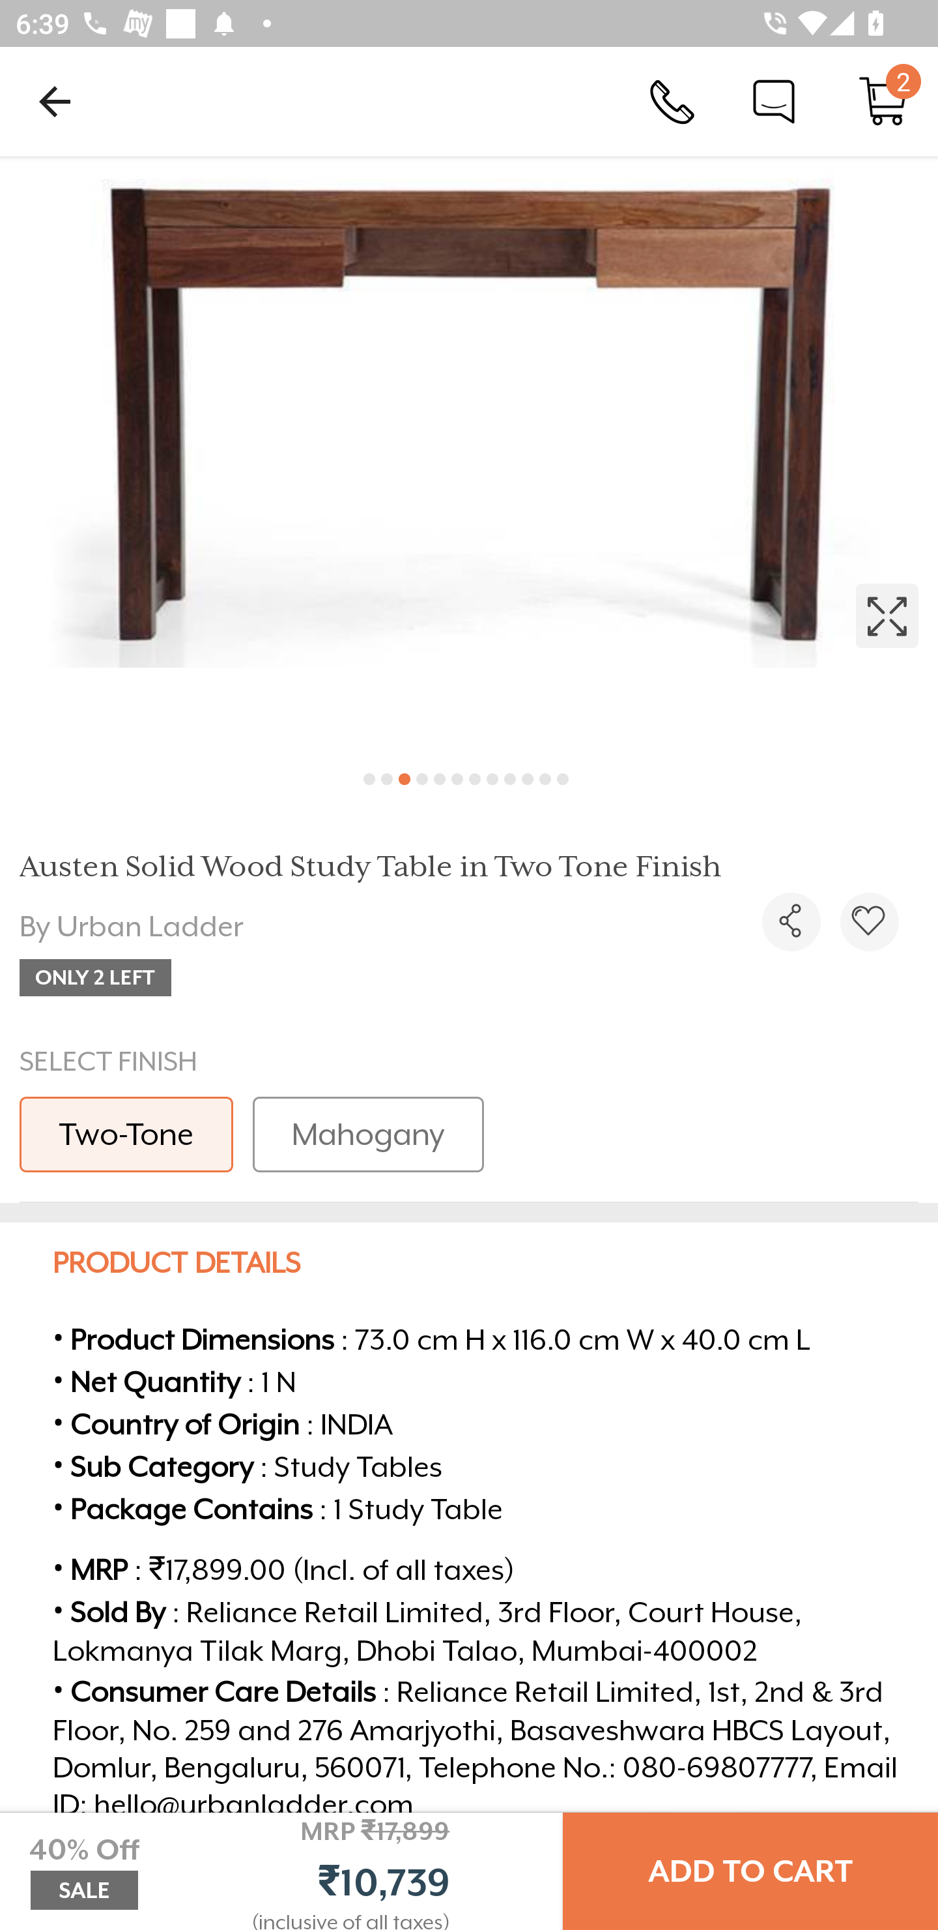 This screenshot has height=1930, width=938. What do you see at coordinates (869, 921) in the screenshot?
I see `` at bounding box center [869, 921].